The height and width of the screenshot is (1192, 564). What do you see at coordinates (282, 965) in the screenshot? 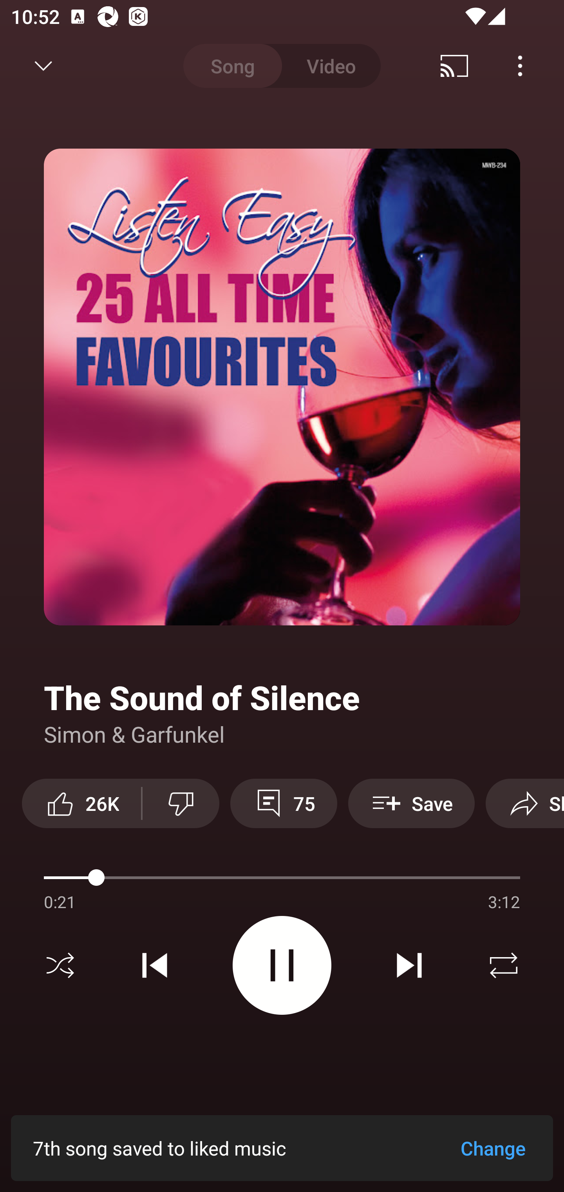
I see `Pause video` at bounding box center [282, 965].